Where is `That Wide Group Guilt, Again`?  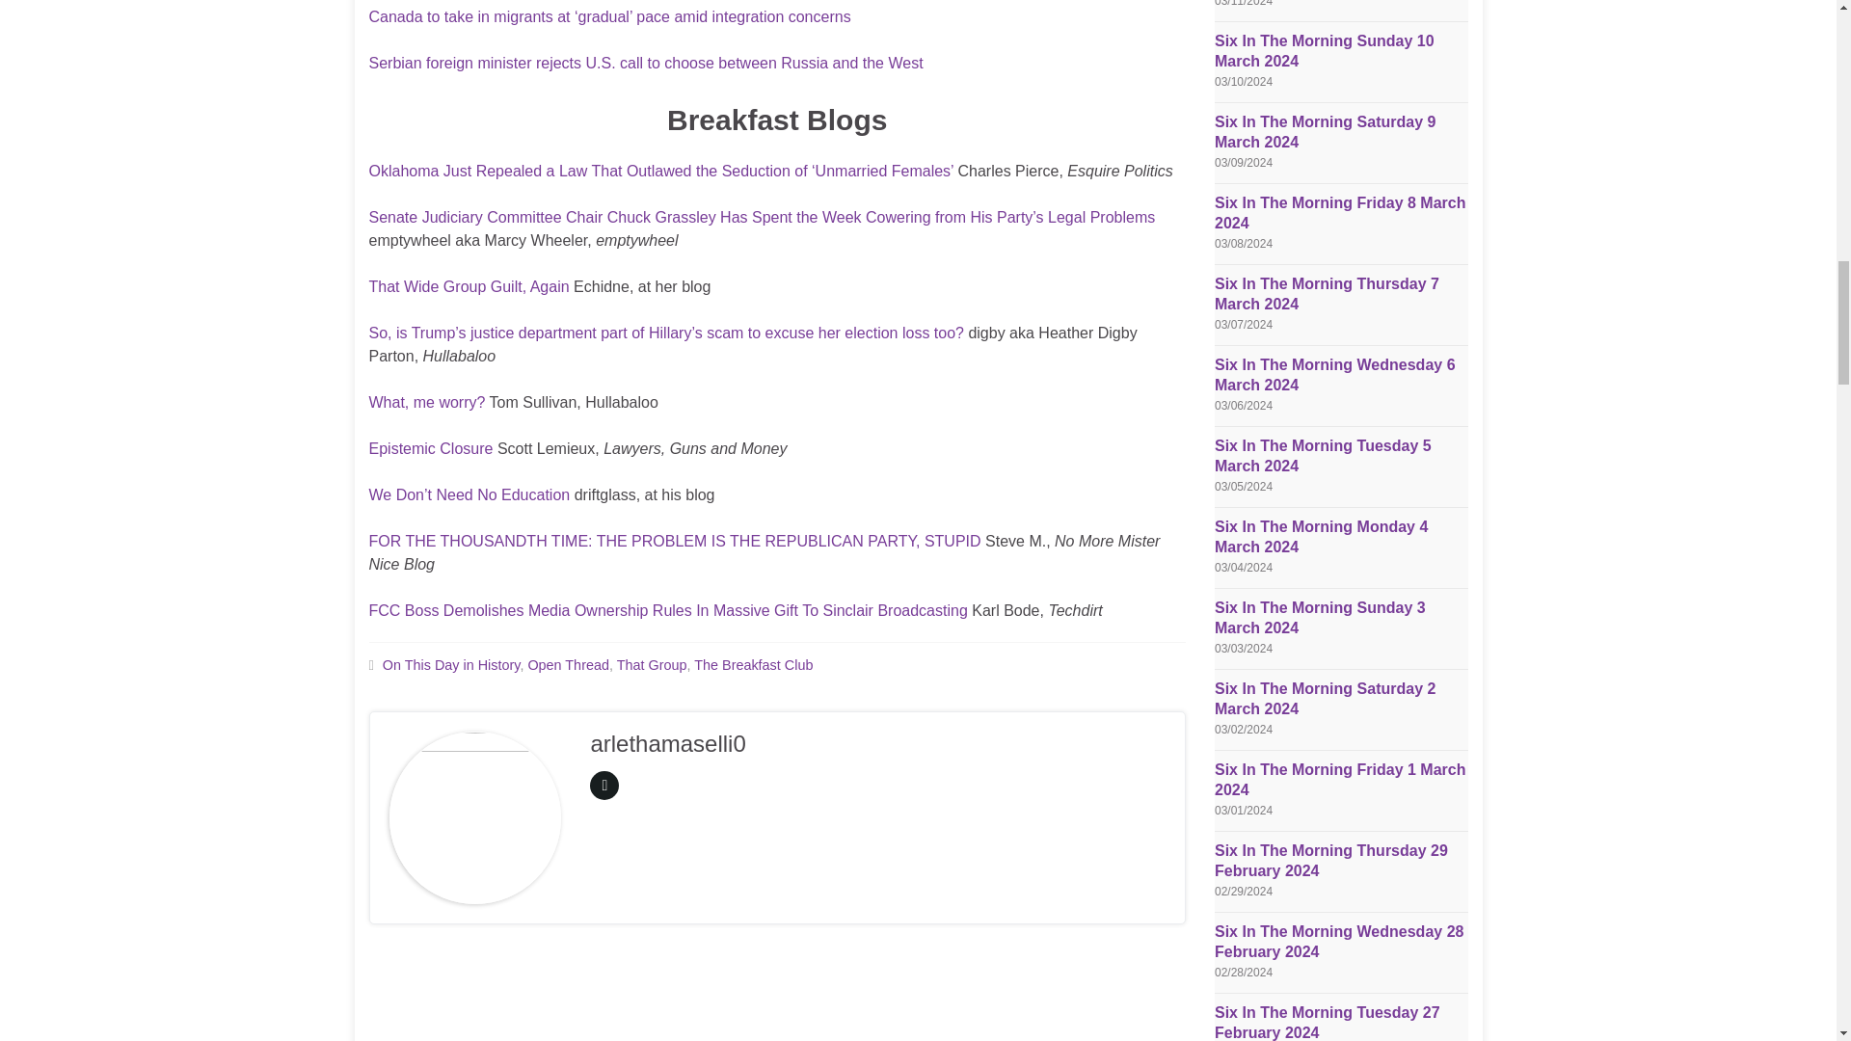
That Wide Group Guilt, Again is located at coordinates (469, 286).